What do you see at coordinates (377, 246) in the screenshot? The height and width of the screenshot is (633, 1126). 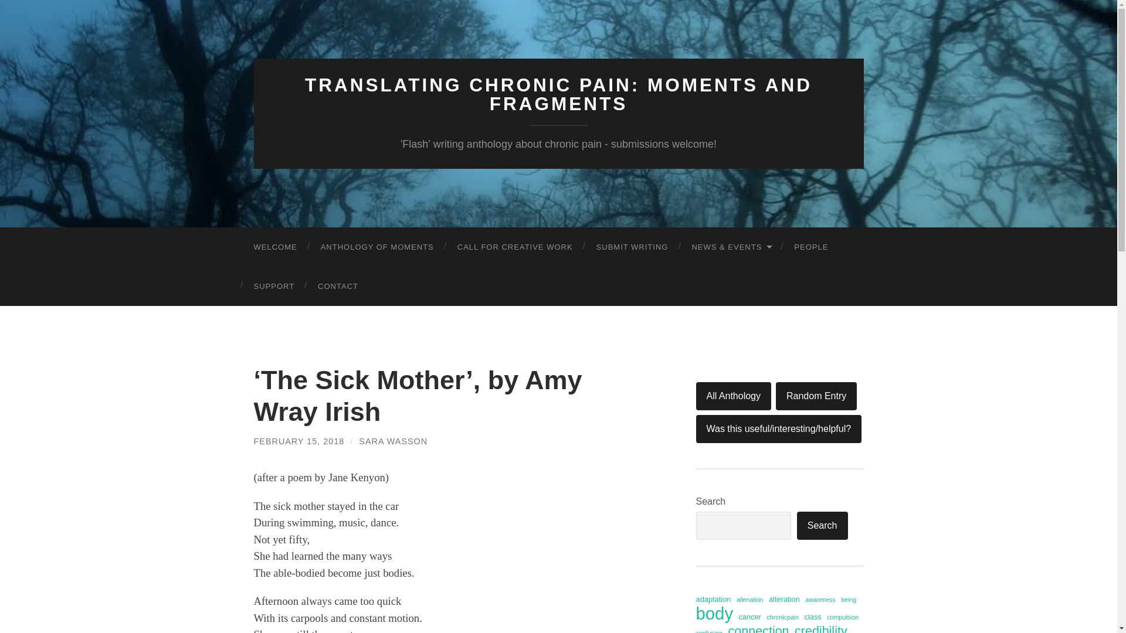 I see `ANTHOLOGY OF MOMENTS` at bounding box center [377, 246].